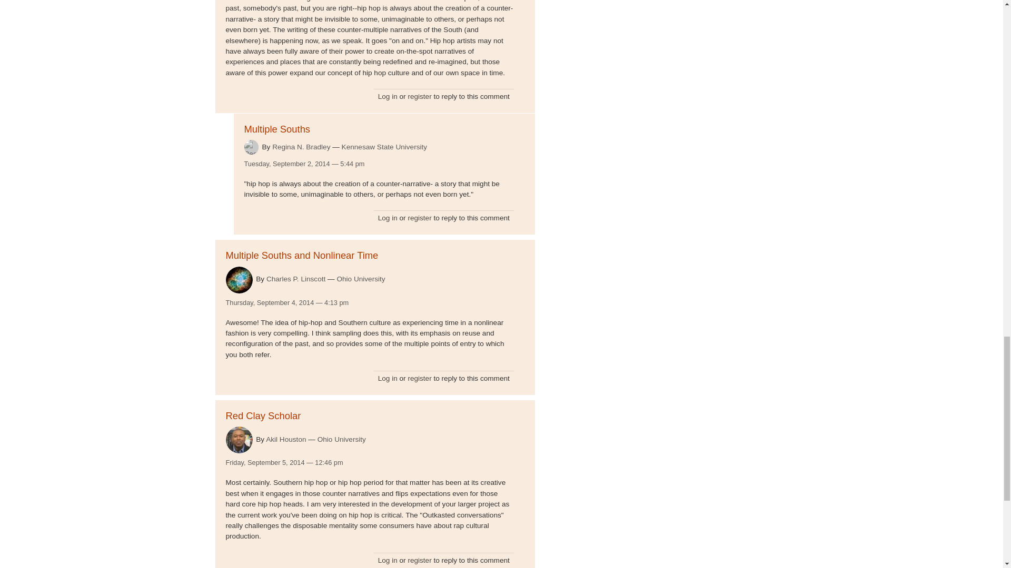 The height and width of the screenshot is (568, 1011). I want to click on Regina N. Bradley, so click(301, 147).